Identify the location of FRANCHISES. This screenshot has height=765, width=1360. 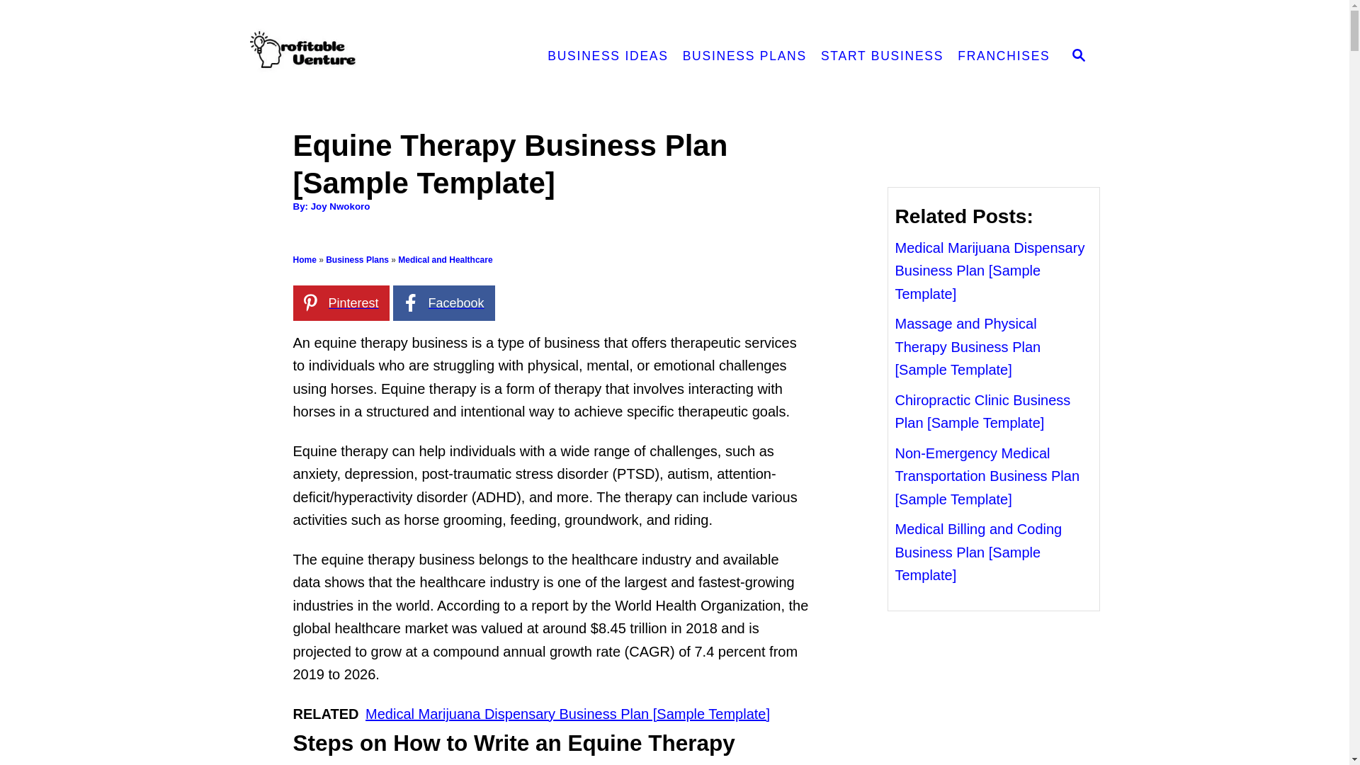
(1003, 57).